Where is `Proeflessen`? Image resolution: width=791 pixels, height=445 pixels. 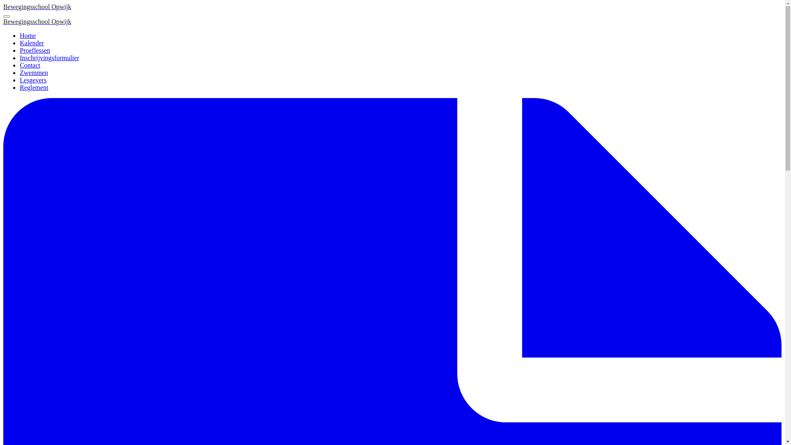 Proeflessen is located at coordinates (35, 50).